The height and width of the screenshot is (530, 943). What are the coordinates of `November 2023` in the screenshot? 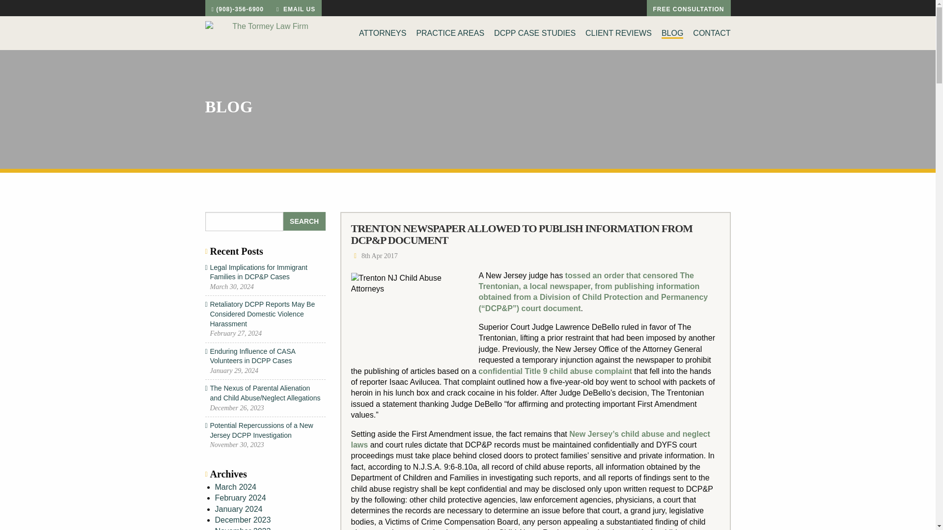 It's located at (243, 528).